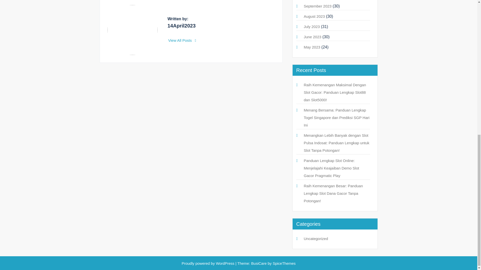 This screenshot has height=270, width=481. I want to click on June 2023, so click(312, 37).